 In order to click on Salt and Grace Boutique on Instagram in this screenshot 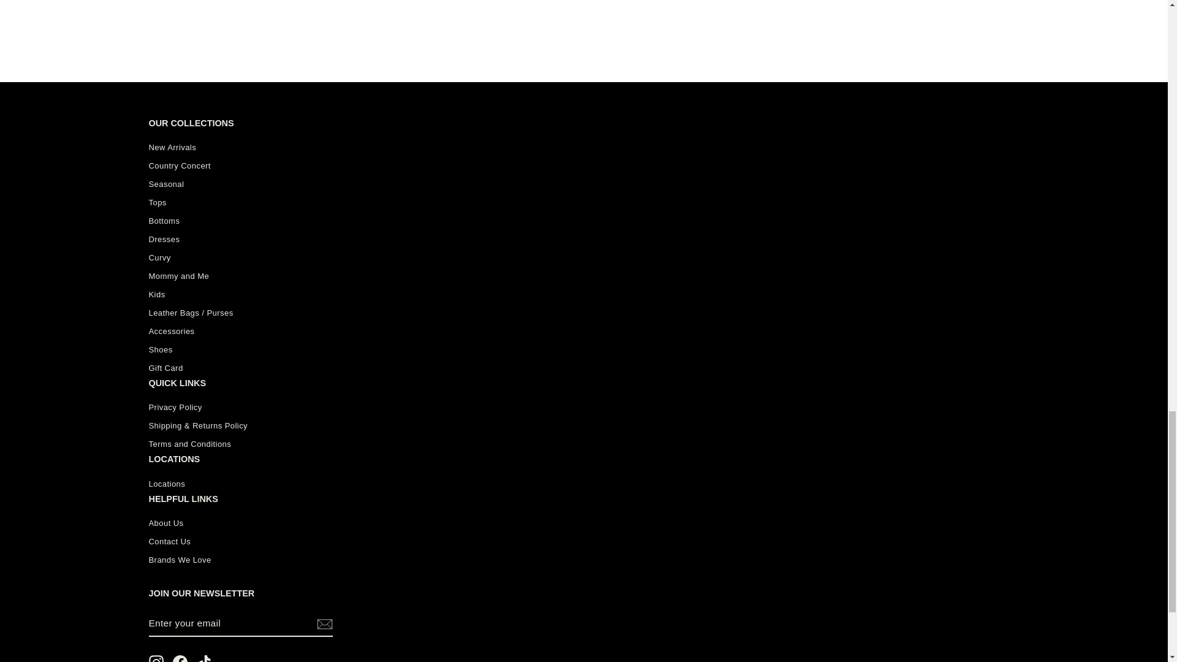, I will do `click(156, 658)`.